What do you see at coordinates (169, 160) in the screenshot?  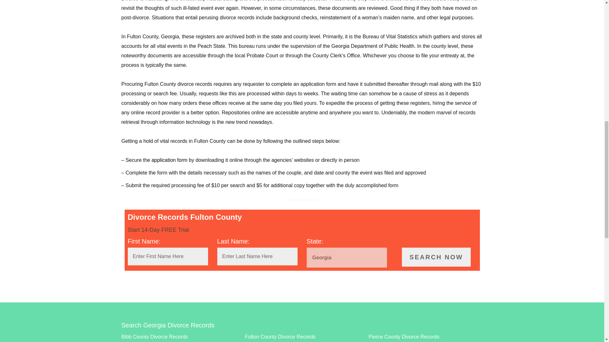 I see `application form` at bounding box center [169, 160].